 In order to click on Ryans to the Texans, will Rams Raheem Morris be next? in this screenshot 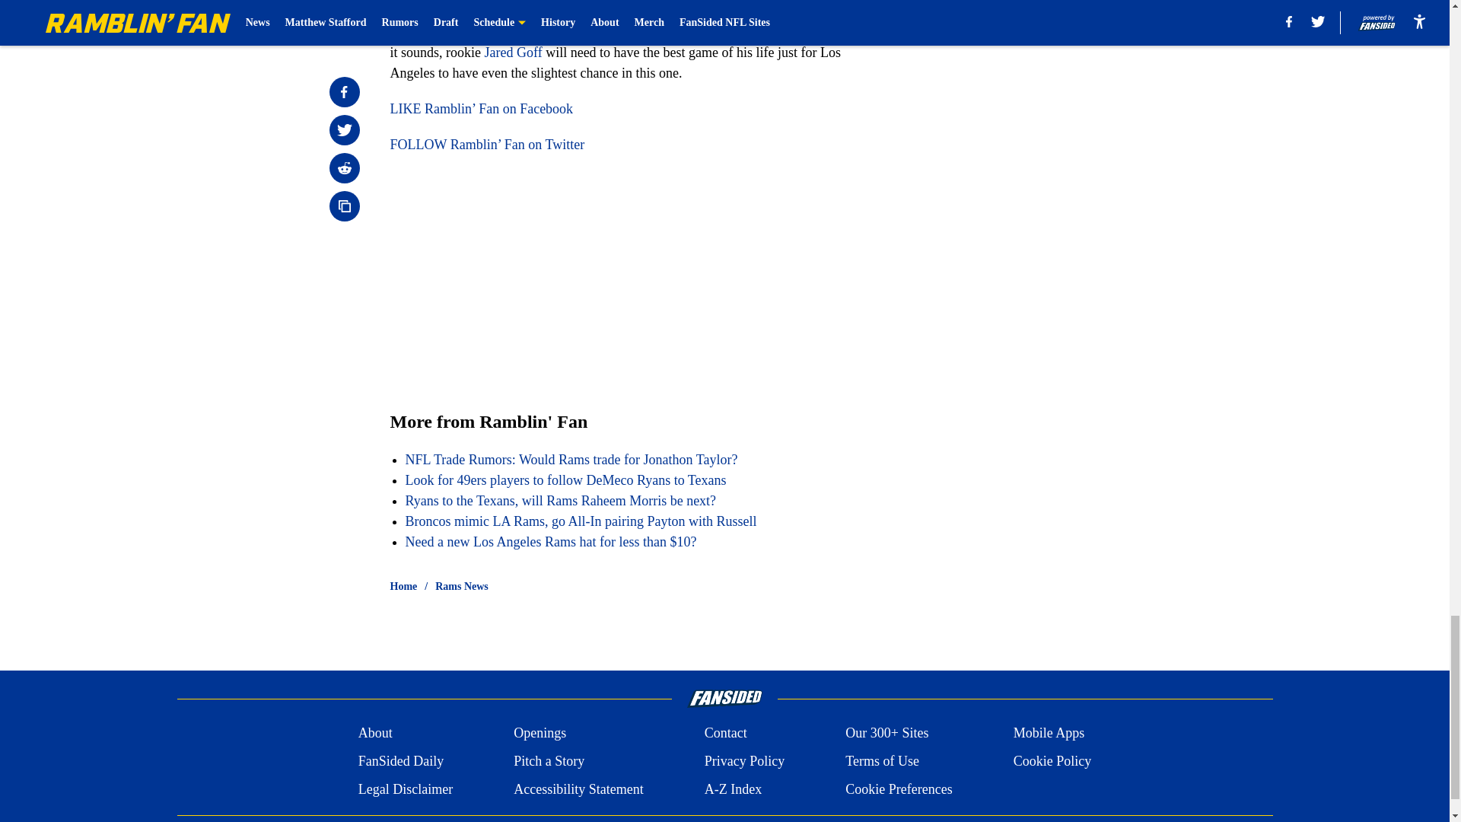, I will do `click(560, 501)`.